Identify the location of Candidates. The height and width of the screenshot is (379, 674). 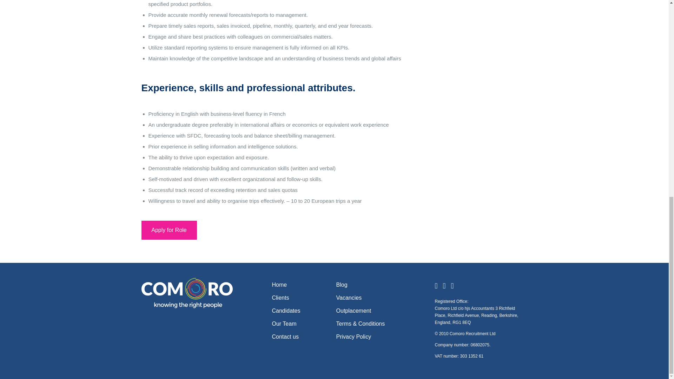
(286, 311).